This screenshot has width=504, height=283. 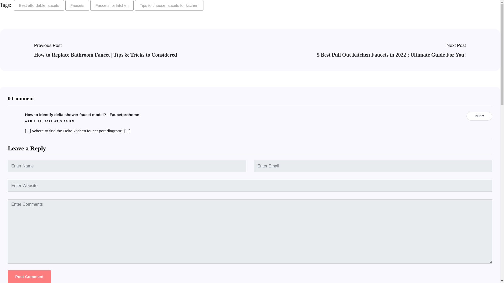 What do you see at coordinates (39, 5) in the screenshot?
I see `Best affordable faucets` at bounding box center [39, 5].